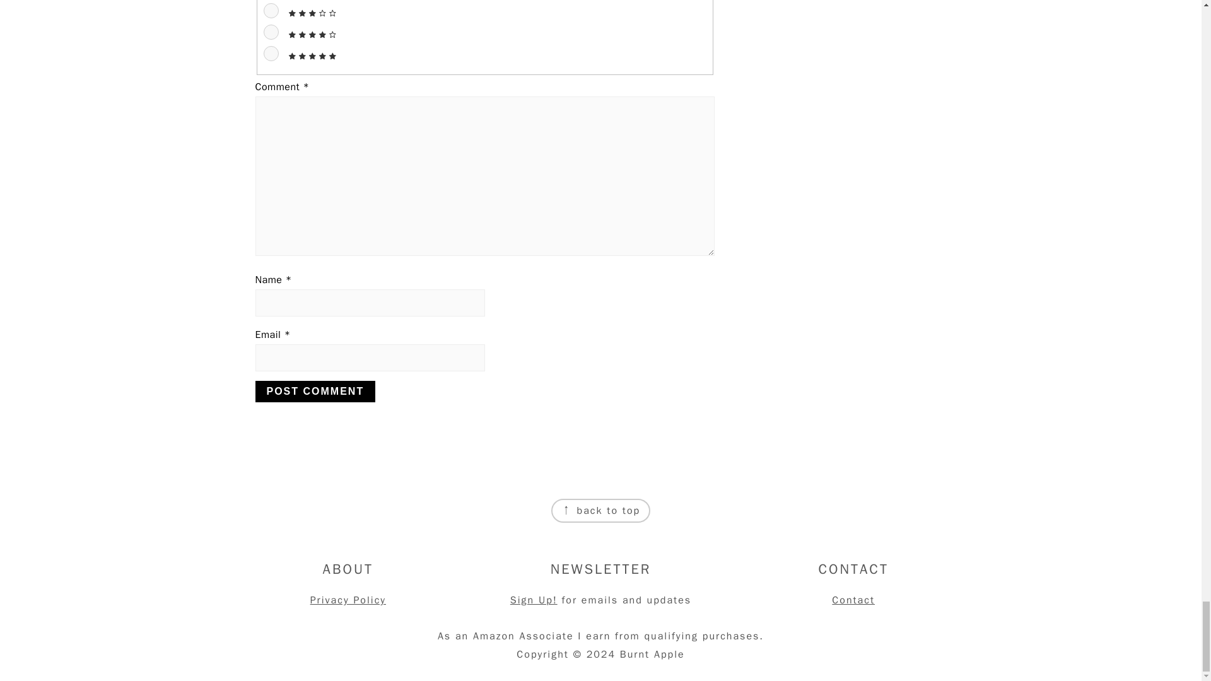  What do you see at coordinates (271, 54) in the screenshot?
I see `5` at bounding box center [271, 54].